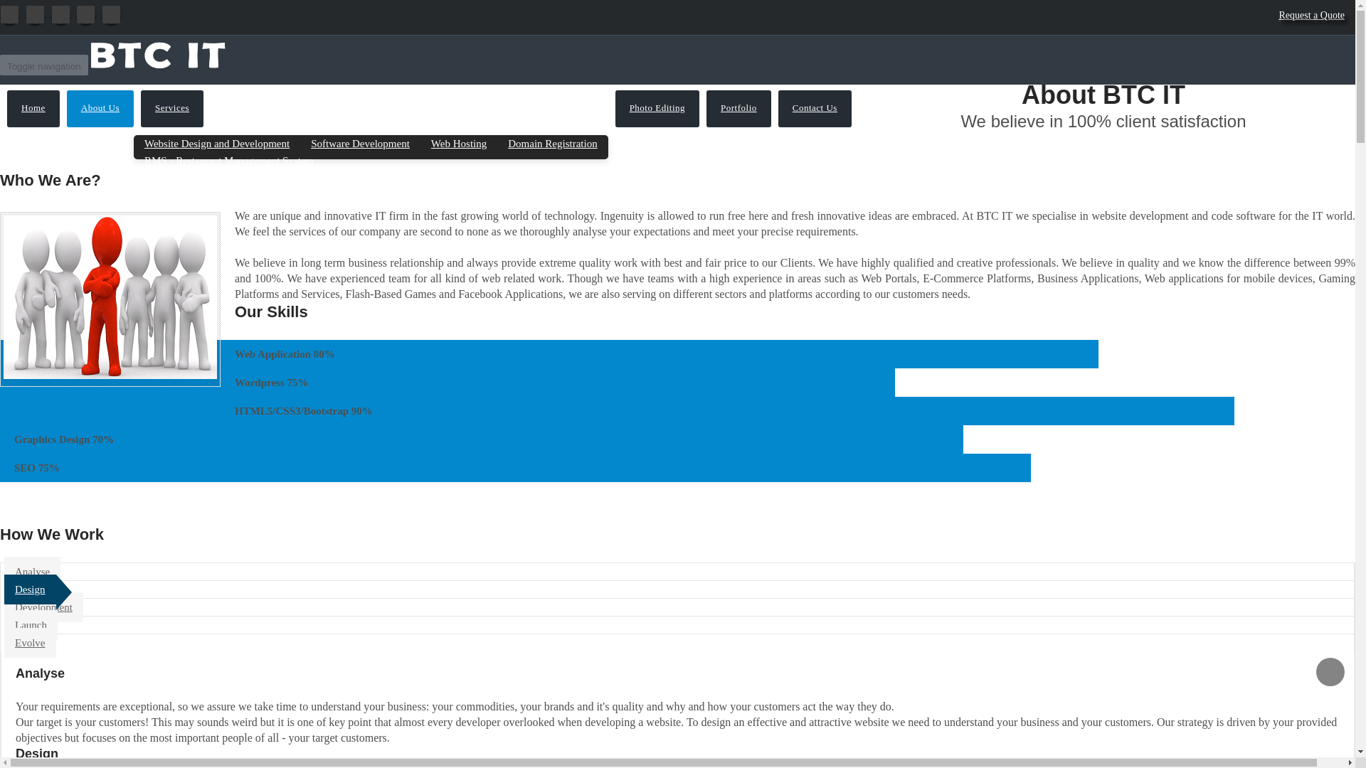 The image size is (1366, 768). I want to click on Analyse, so click(31, 572).